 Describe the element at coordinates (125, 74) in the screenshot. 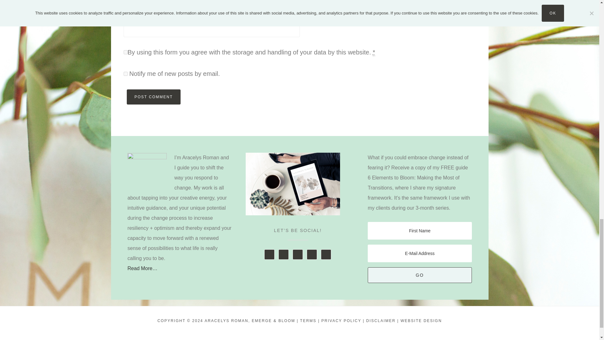

I see `subscribe` at that location.